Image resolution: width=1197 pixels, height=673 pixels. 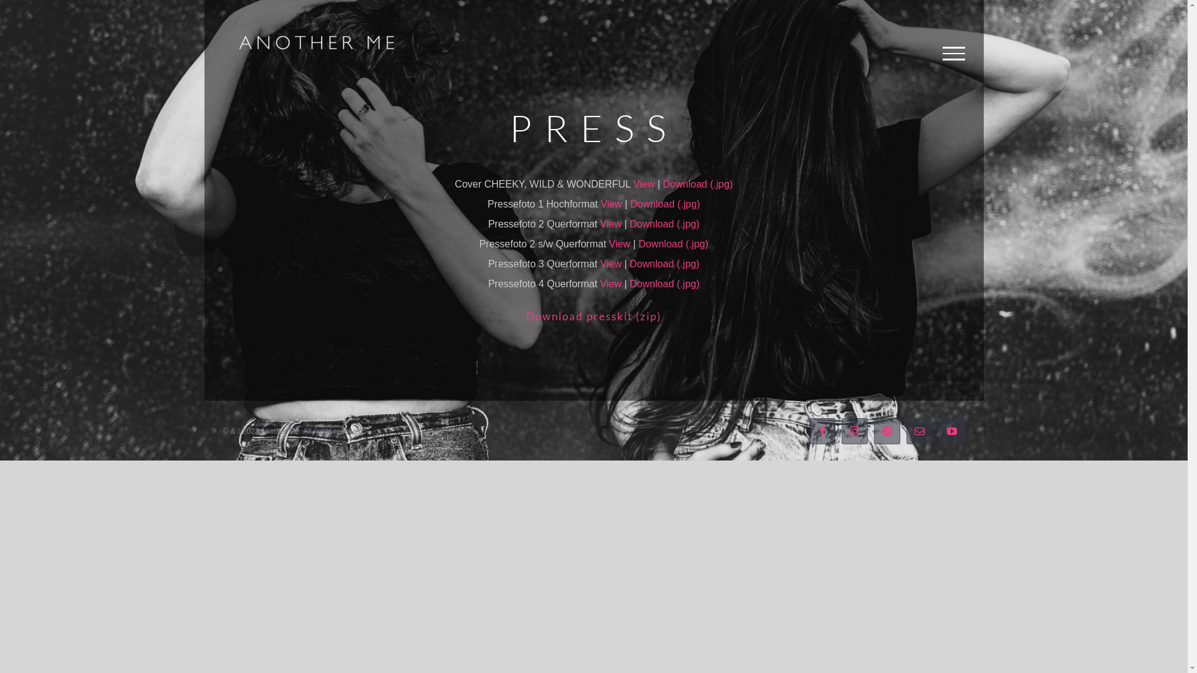 I want to click on Facebook, so click(x=822, y=431).